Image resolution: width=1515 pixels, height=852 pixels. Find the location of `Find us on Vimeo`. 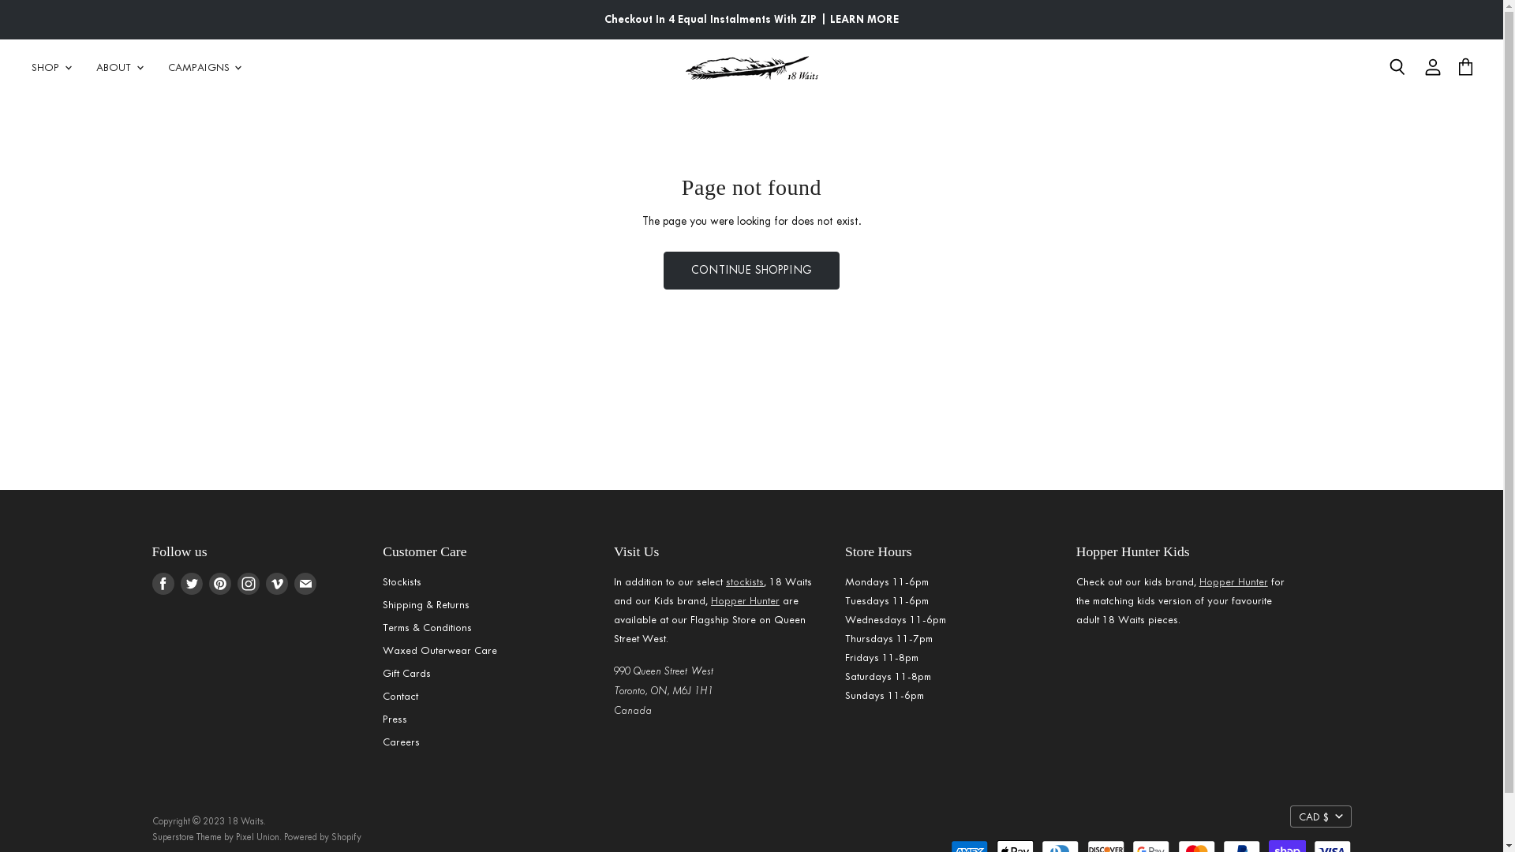

Find us on Vimeo is located at coordinates (276, 584).